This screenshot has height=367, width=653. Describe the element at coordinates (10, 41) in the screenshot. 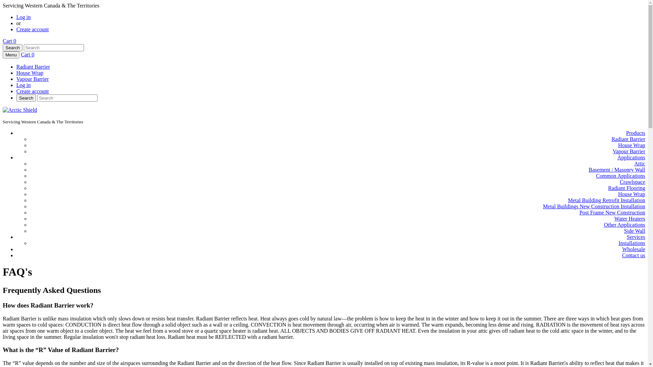

I see `Cart 0` at that location.